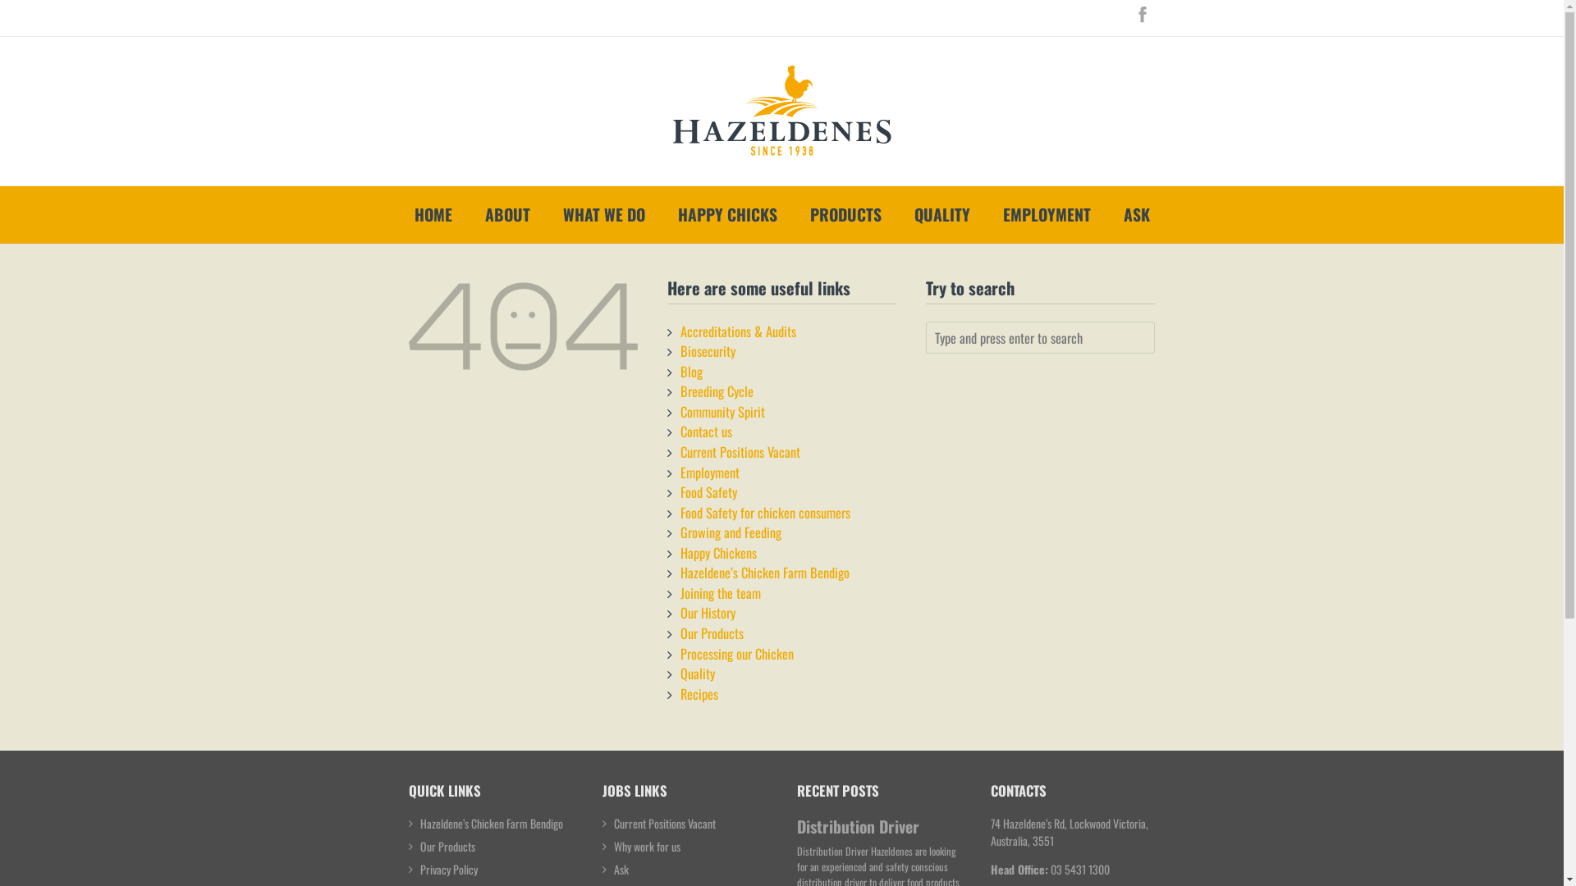 The image size is (1576, 886). I want to click on Happy Chickens, so click(719, 553).